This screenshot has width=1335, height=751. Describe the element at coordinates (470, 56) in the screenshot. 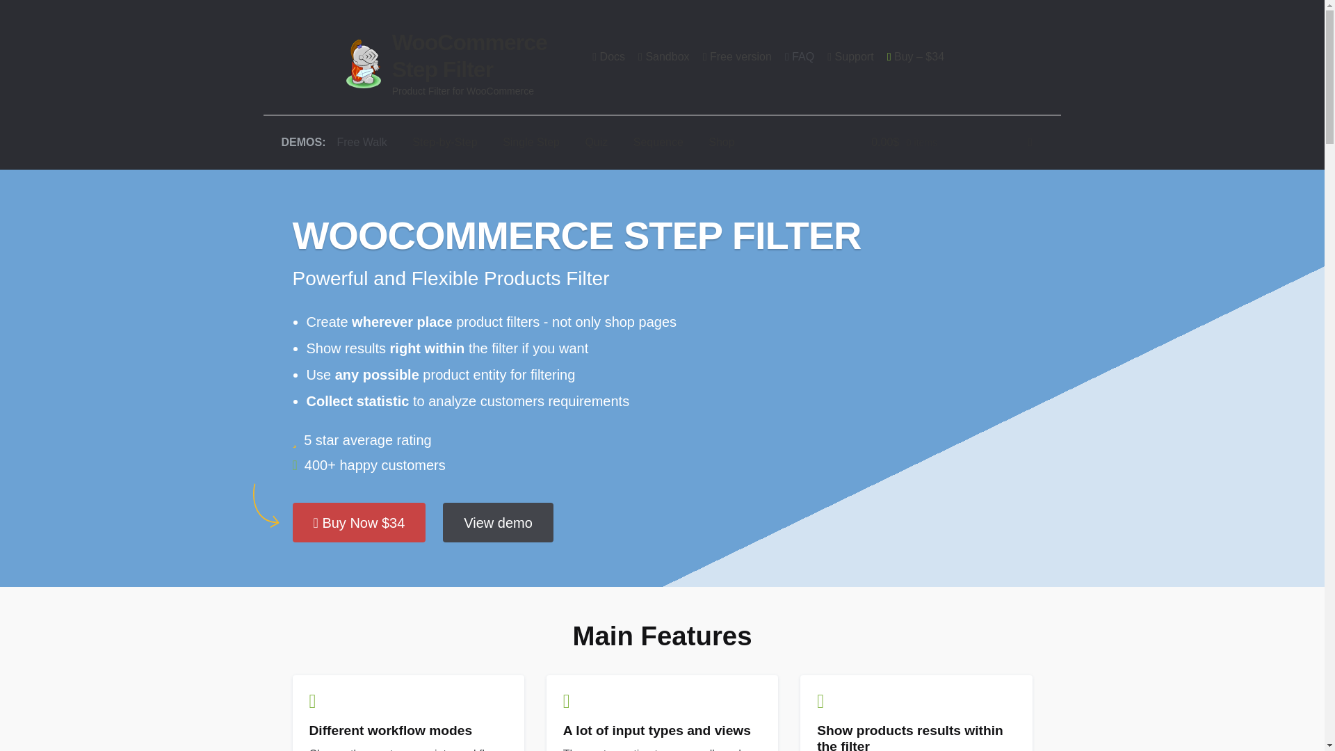

I see `WooCommerce Step Filter` at that location.